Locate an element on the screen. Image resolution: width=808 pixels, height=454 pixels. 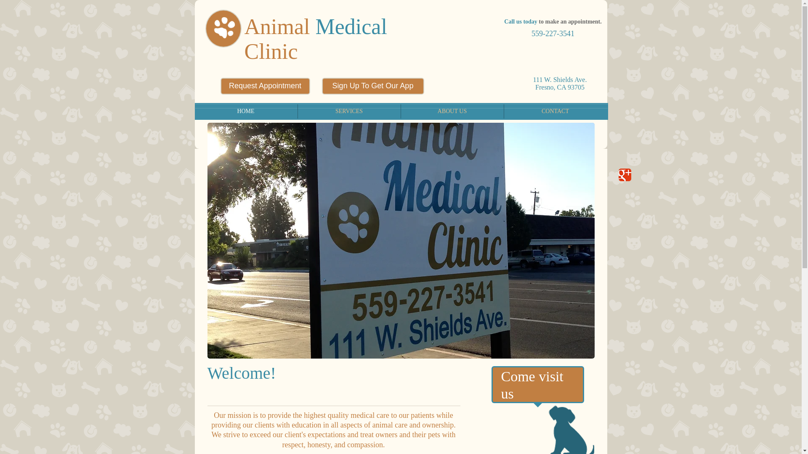
SERVICES is located at coordinates (349, 111).